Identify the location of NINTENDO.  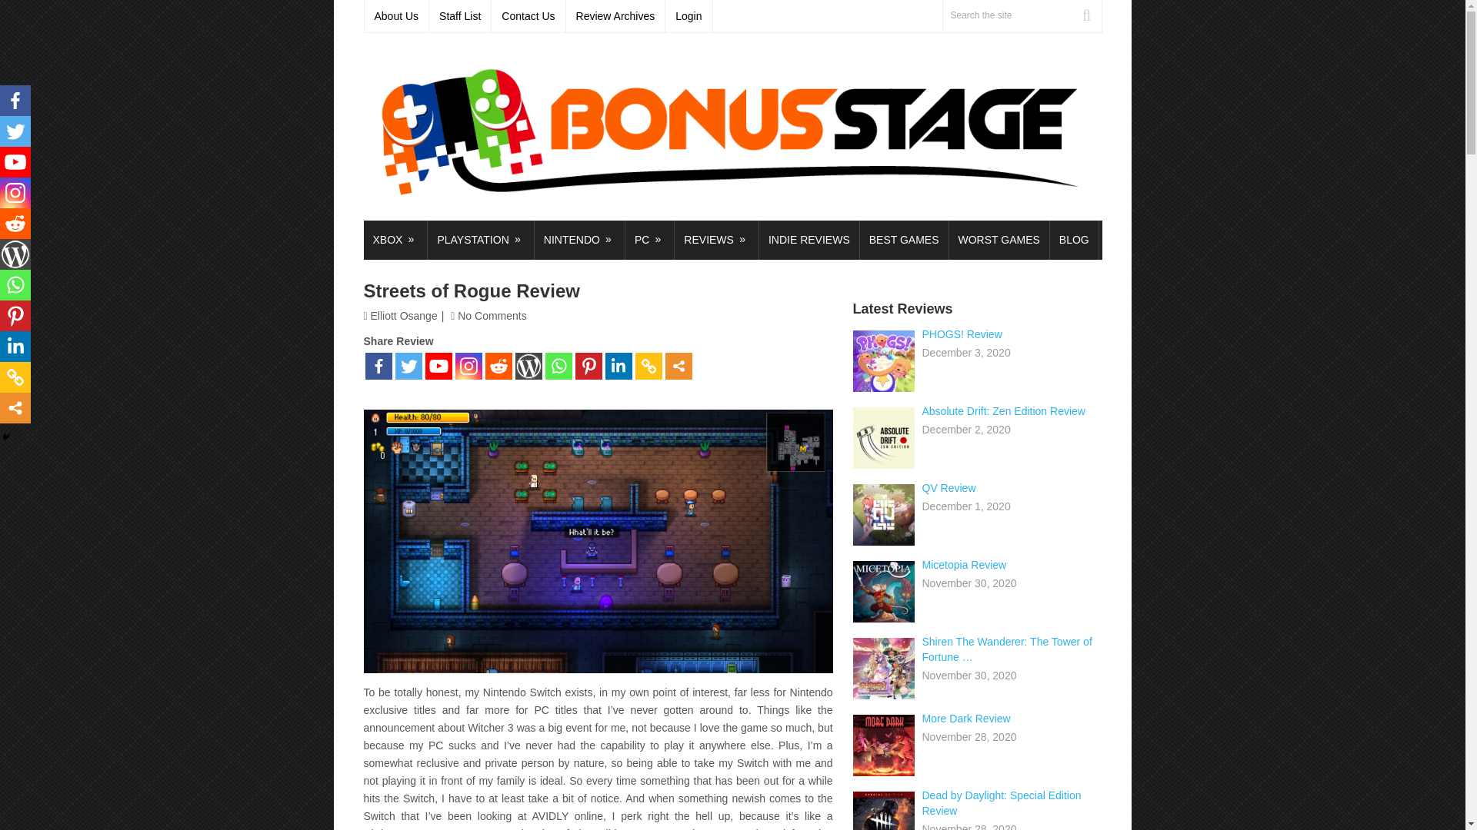
(580, 240).